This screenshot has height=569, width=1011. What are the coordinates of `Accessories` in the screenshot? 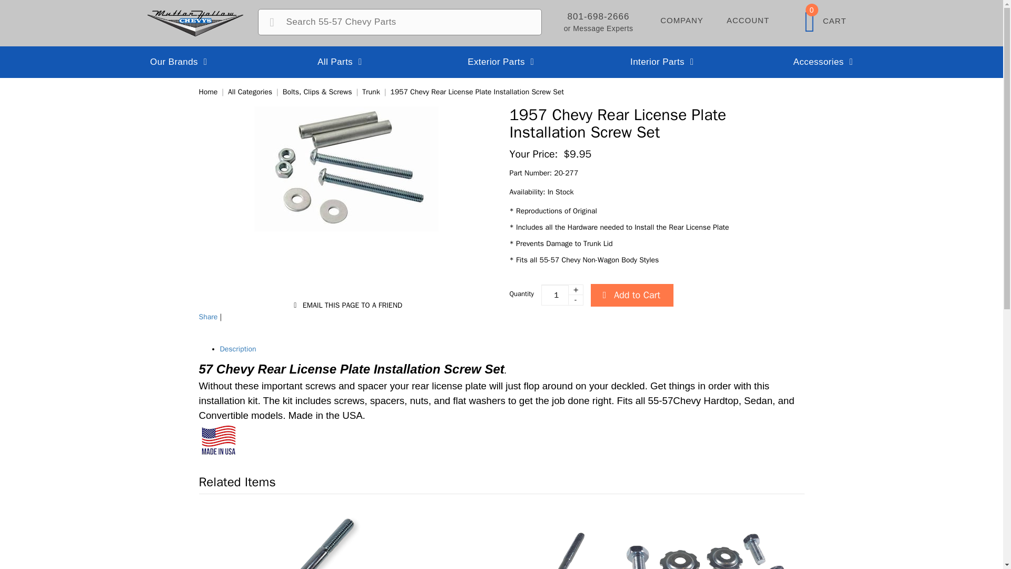 It's located at (825, 18).